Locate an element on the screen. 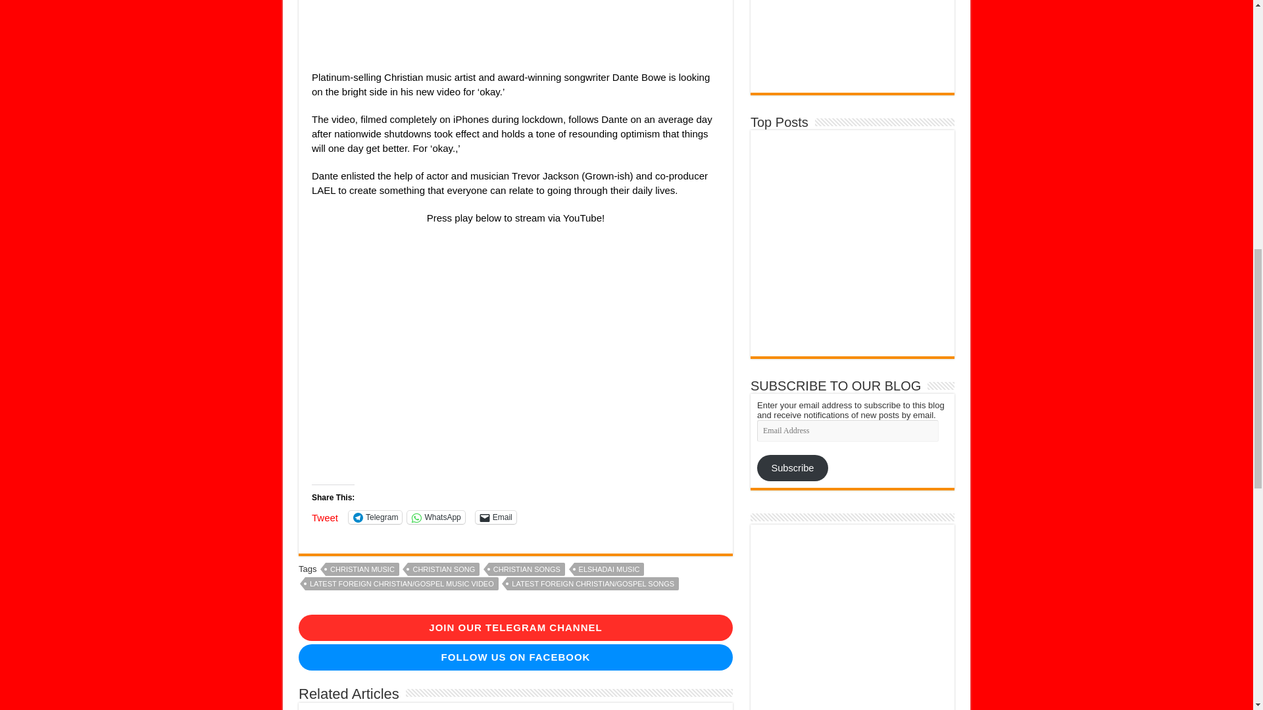 Image resolution: width=1263 pixels, height=710 pixels. Tweet is located at coordinates (325, 516).